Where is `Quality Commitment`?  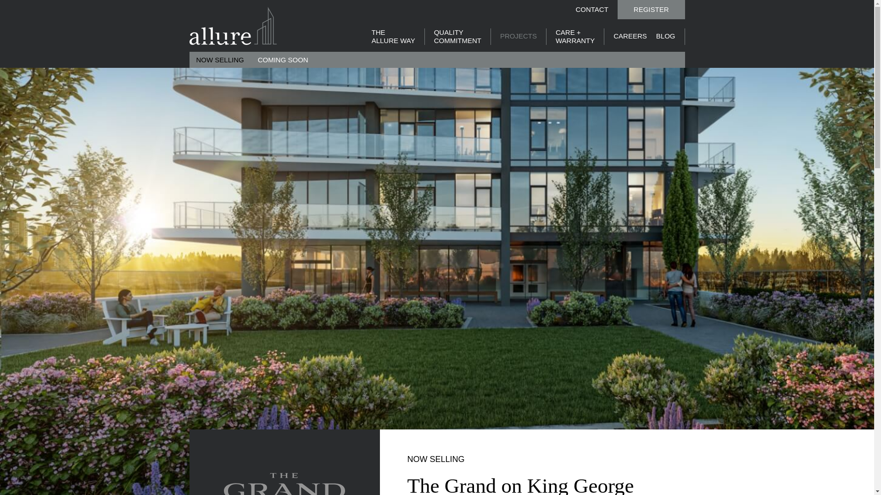
Quality Commitment is located at coordinates (457, 37).